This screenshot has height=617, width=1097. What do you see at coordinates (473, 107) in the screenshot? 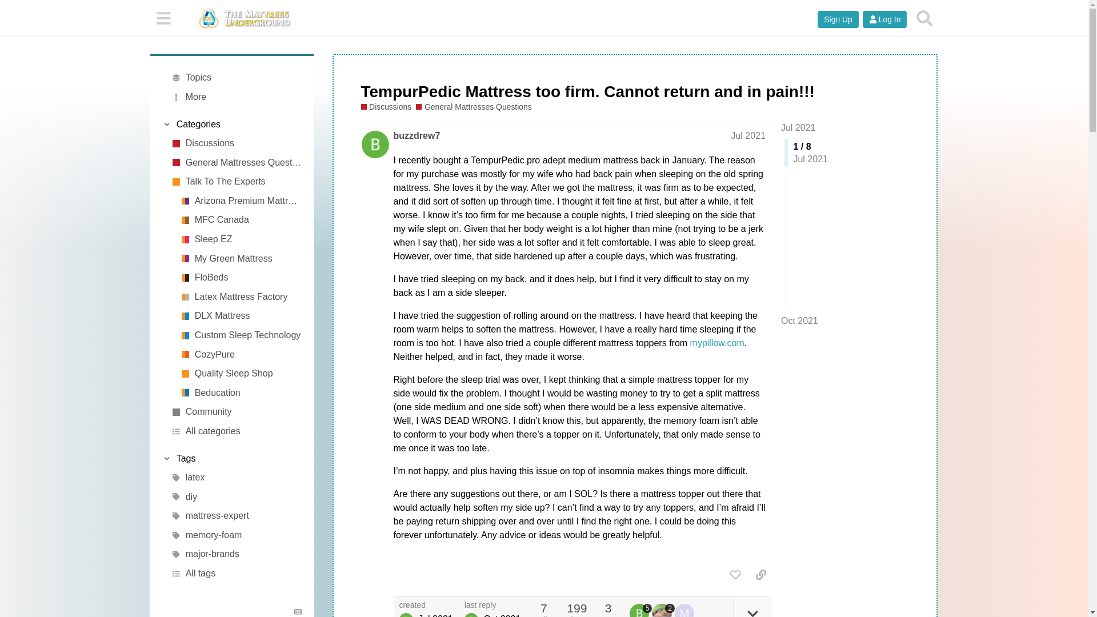
I see `General Mattresses Questions` at bounding box center [473, 107].